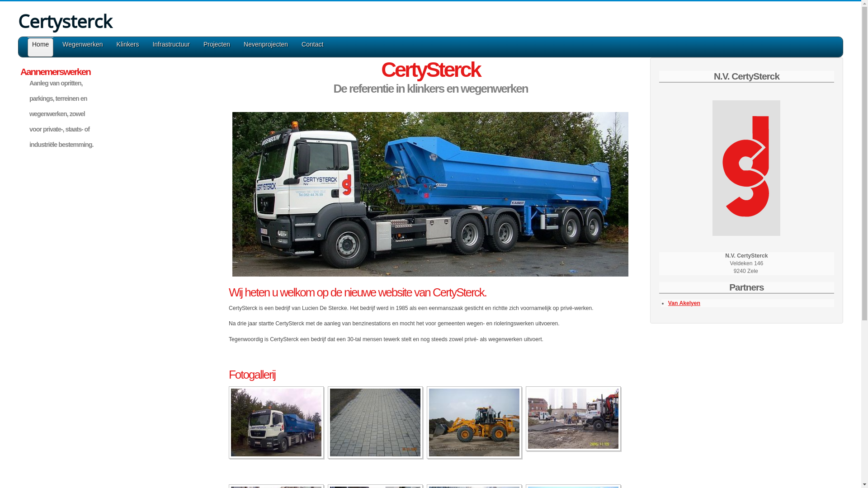  What do you see at coordinates (41, 48) in the screenshot?
I see `Home` at bounding box center [41, 48].